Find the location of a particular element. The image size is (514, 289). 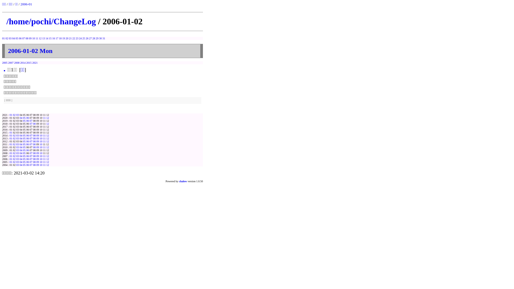

10 is located at coordinates (41, 135).